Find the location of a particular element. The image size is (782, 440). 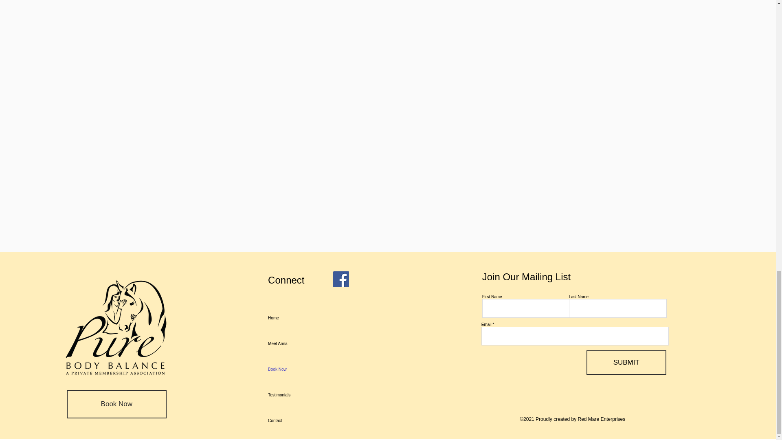

Meet Anna is located at coordinates (305, 343).